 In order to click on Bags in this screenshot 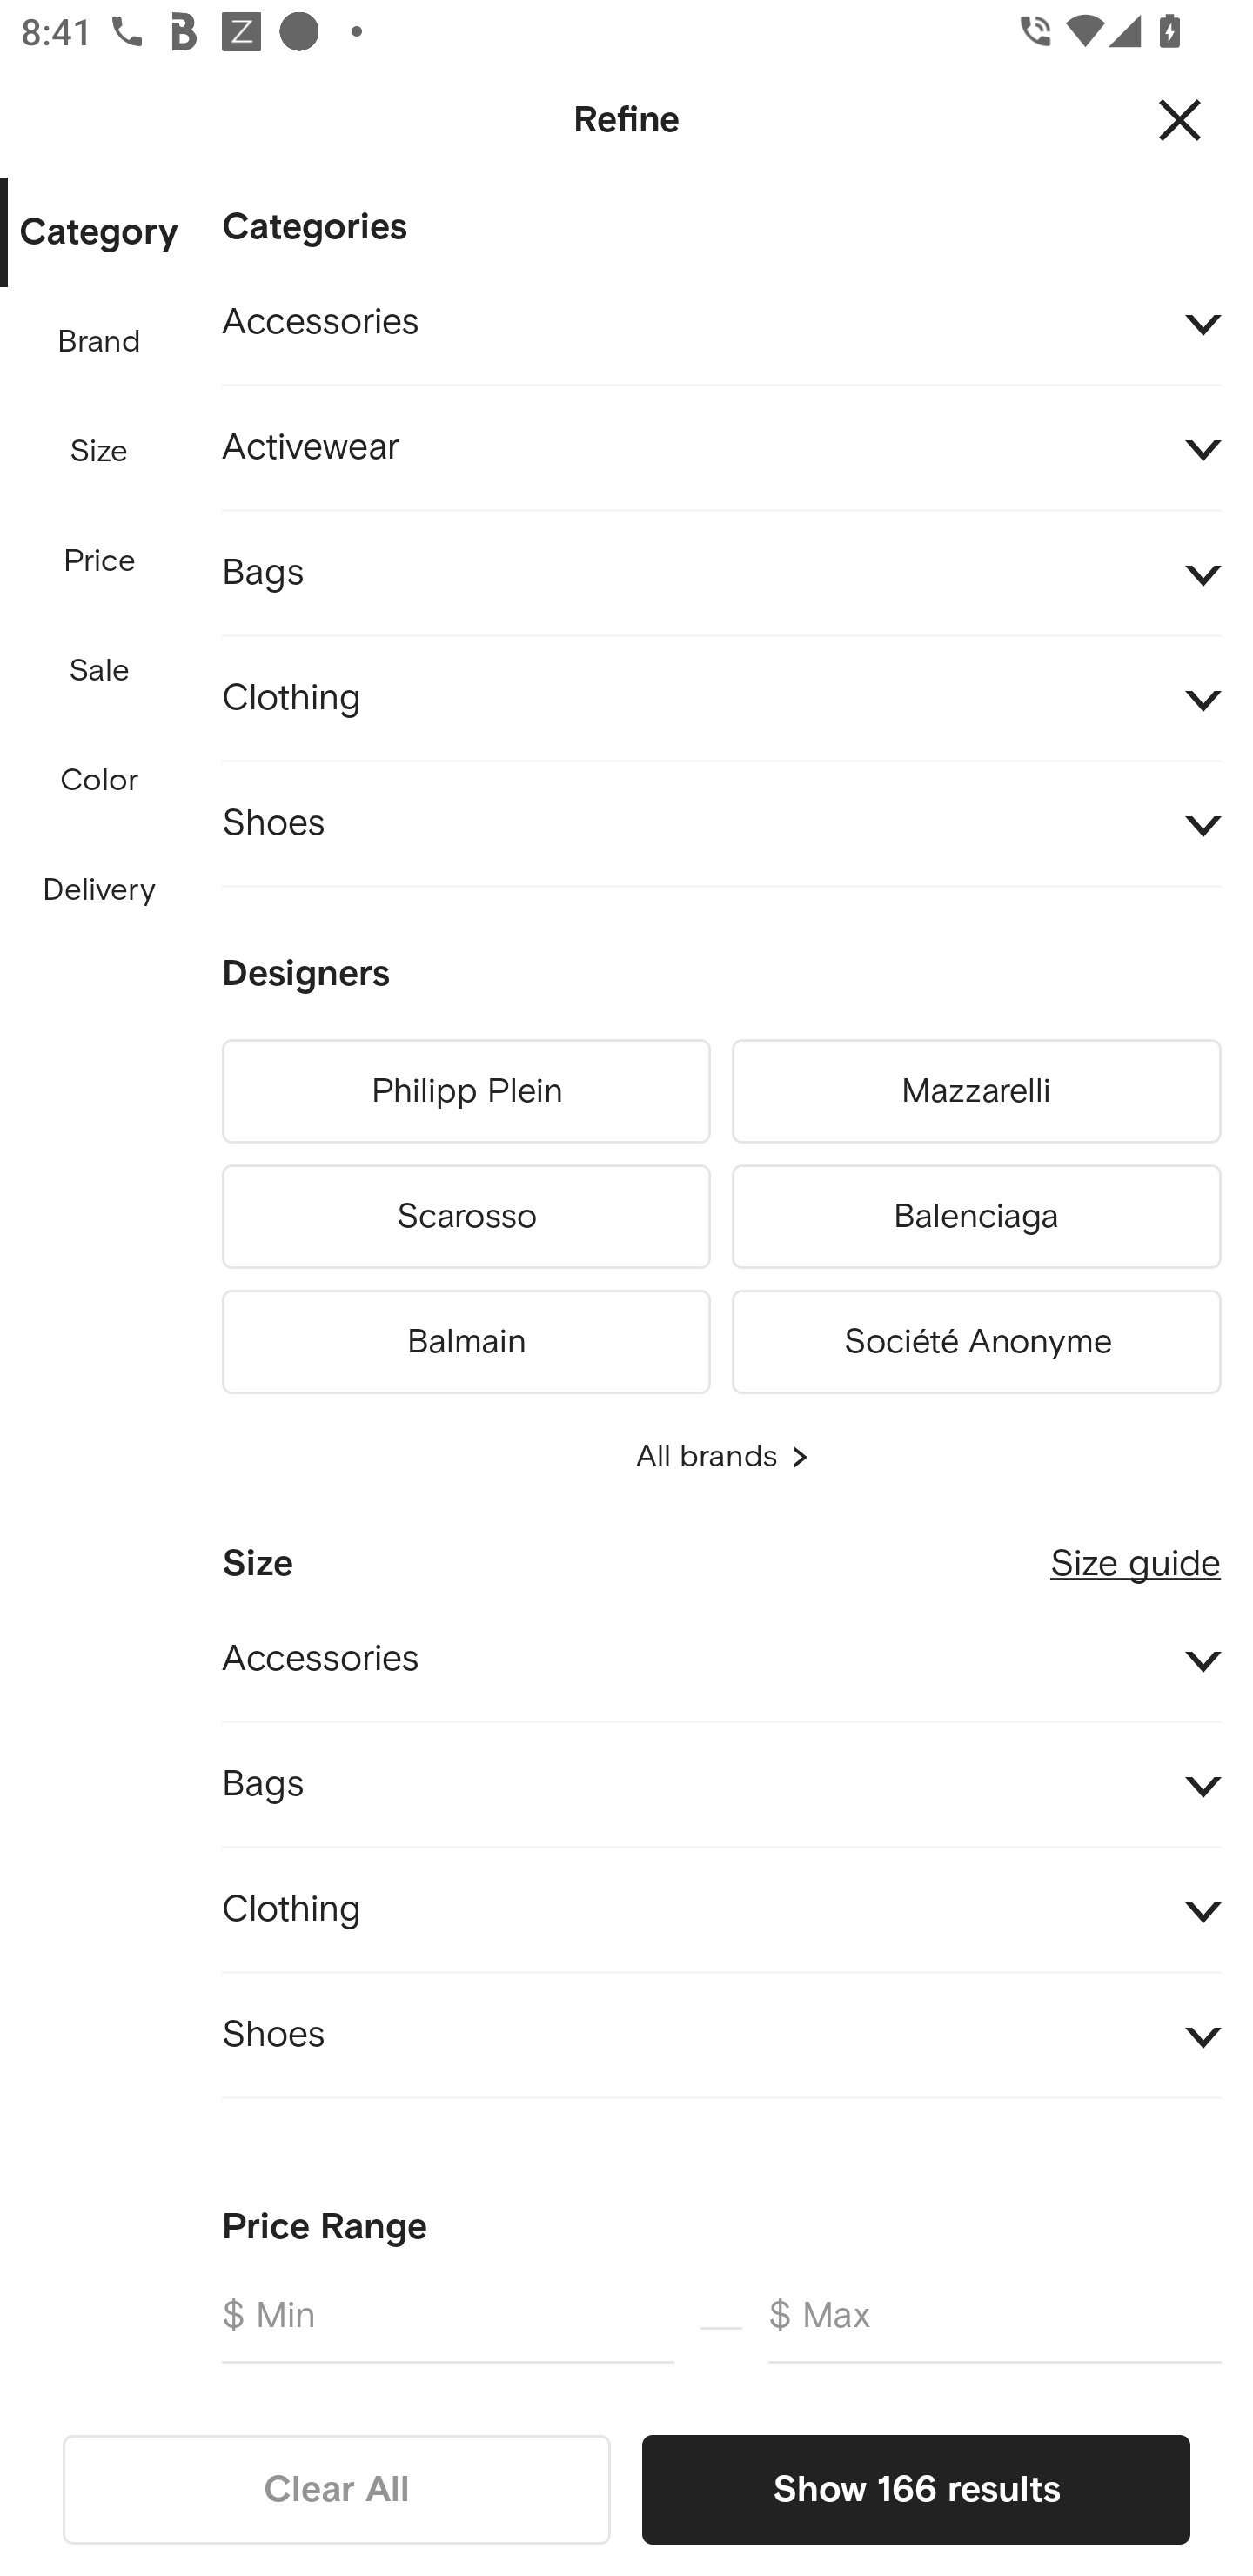, I will do `click(721, 573)`.